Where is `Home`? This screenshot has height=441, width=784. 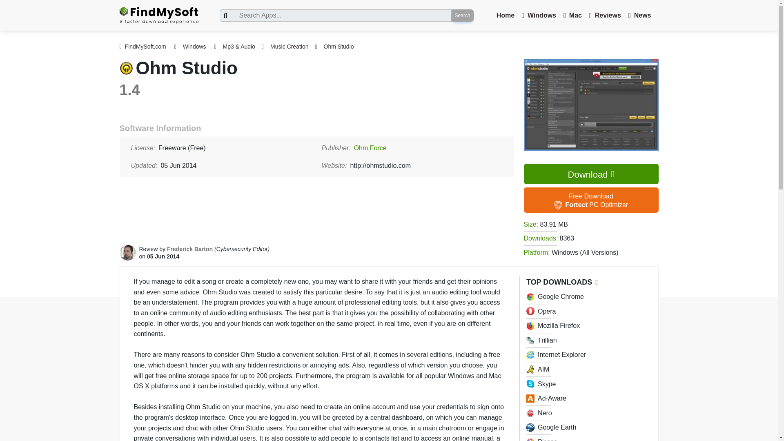 Home is located at coordinates (505, 16).